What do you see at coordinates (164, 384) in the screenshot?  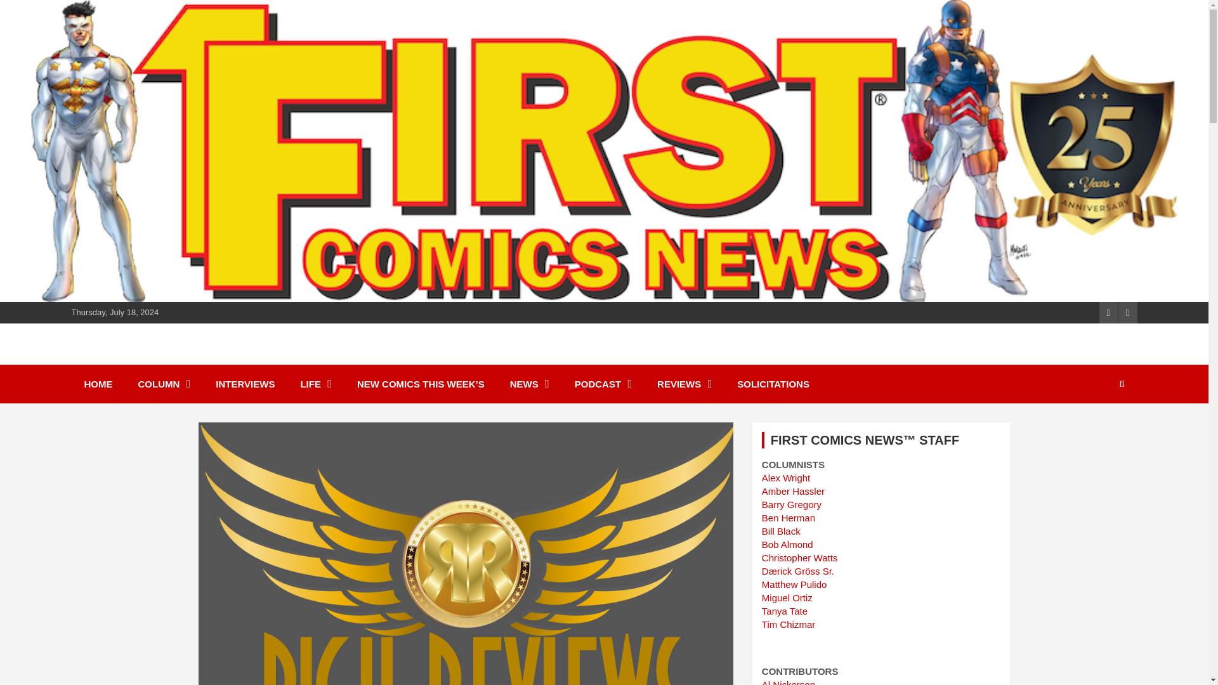 I see `COLUMN` at bounding box center [164, 384].